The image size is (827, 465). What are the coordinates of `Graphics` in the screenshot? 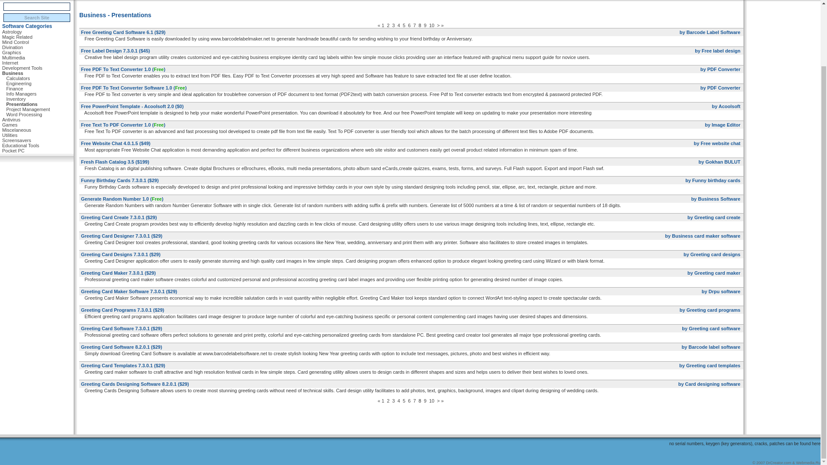 It's located at (12, 53).